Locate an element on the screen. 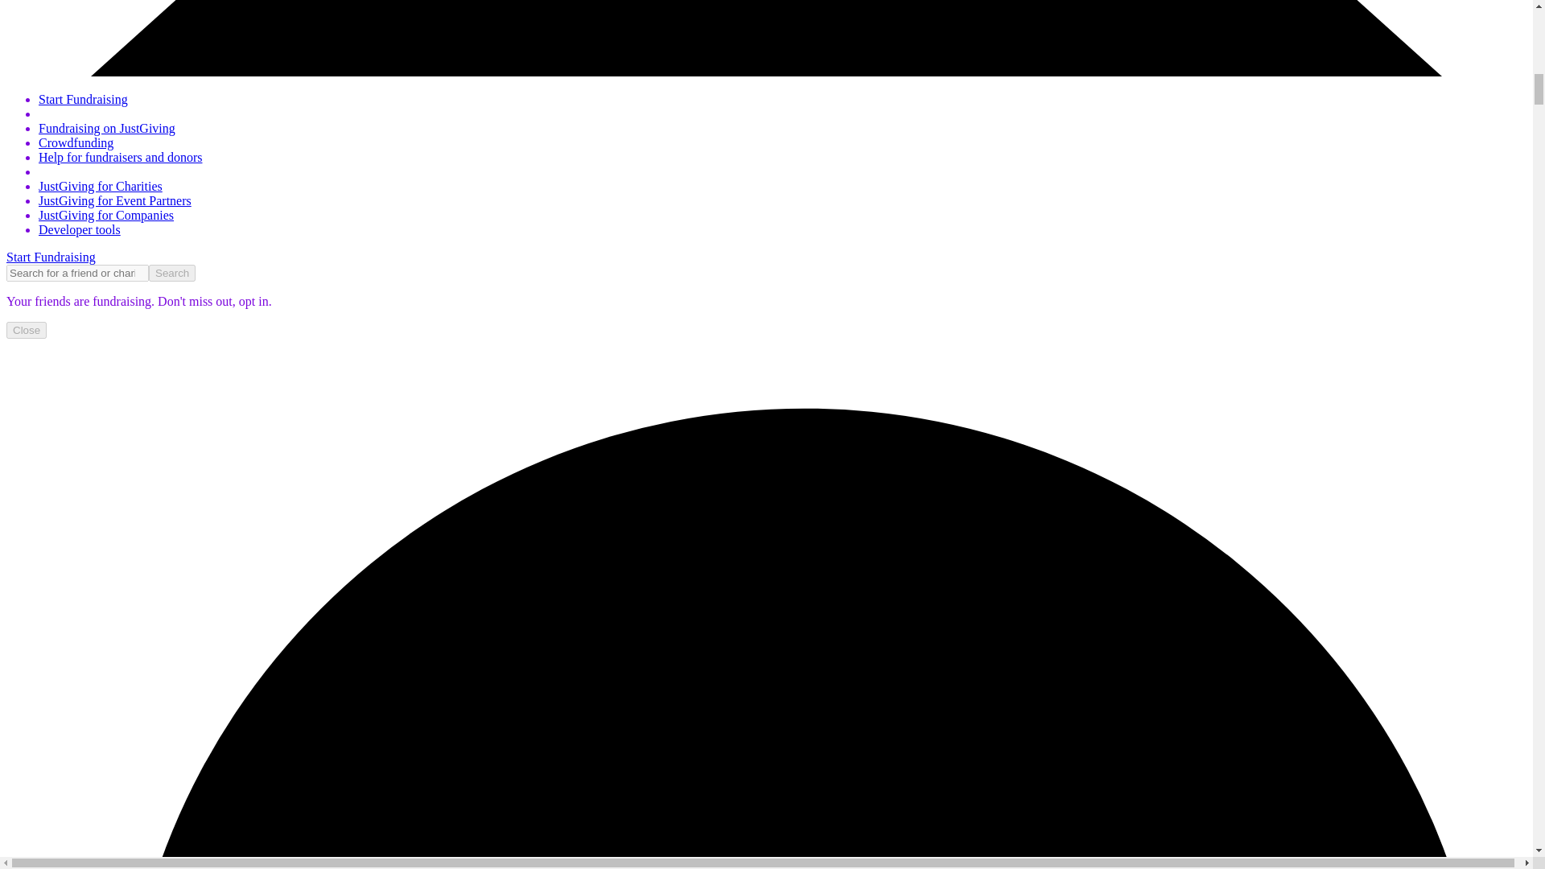 Image resolution: width=1545 pixels, height=869 pixels. Search is located at coordinates (172, 273).